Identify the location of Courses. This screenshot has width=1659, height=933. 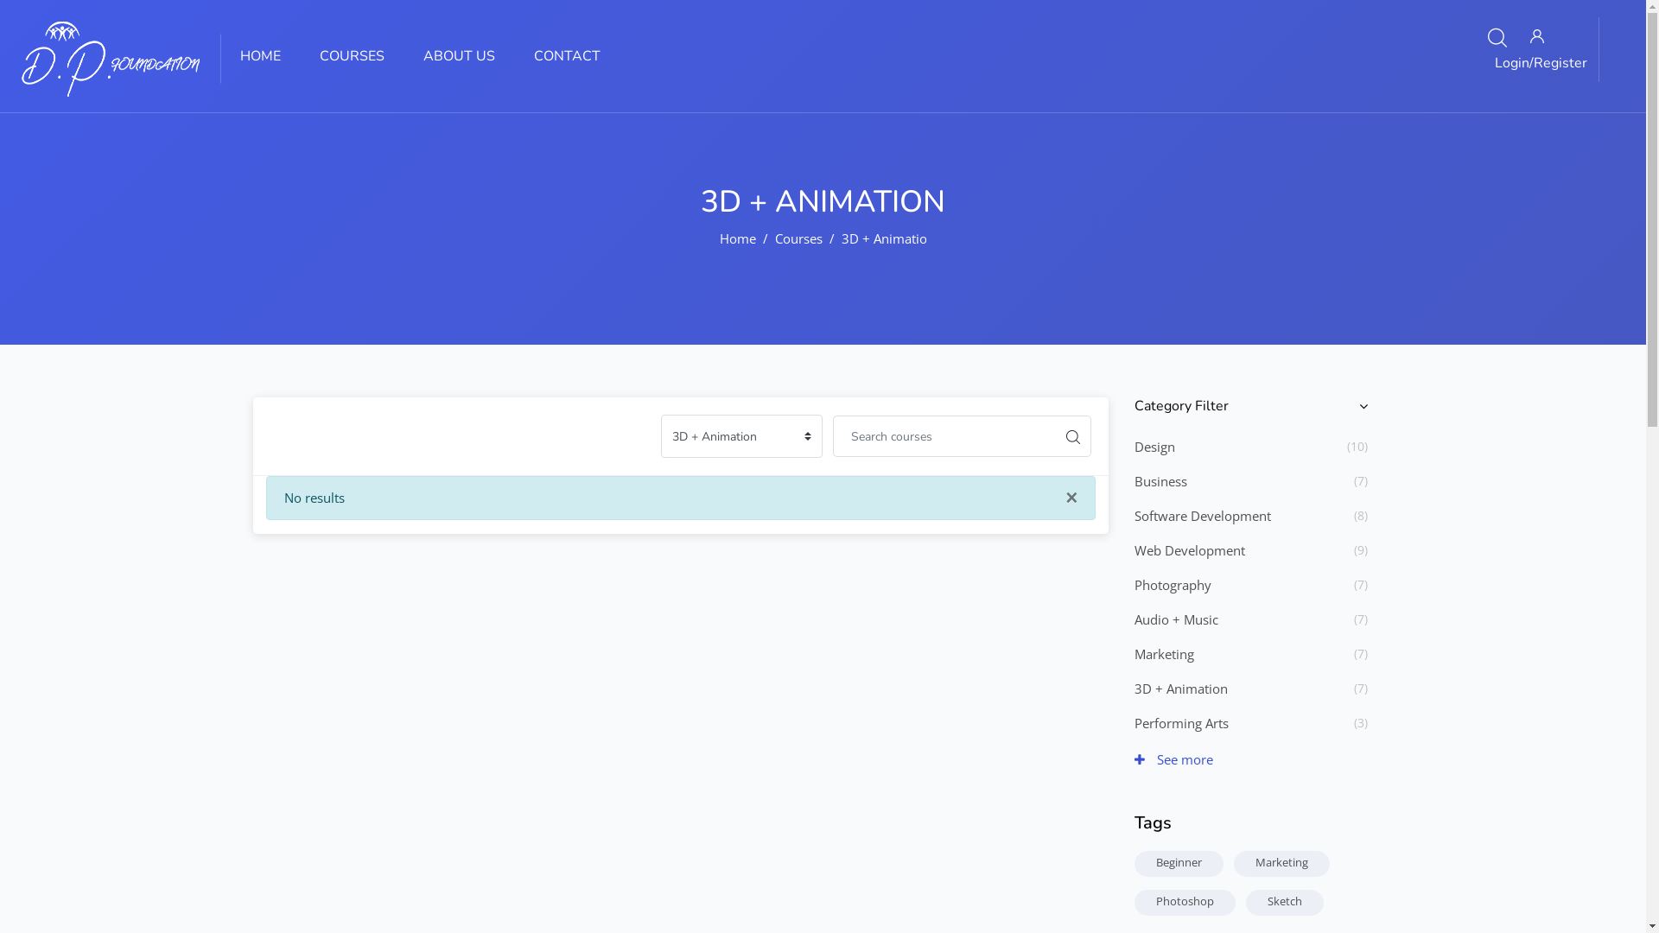
(798, 238).